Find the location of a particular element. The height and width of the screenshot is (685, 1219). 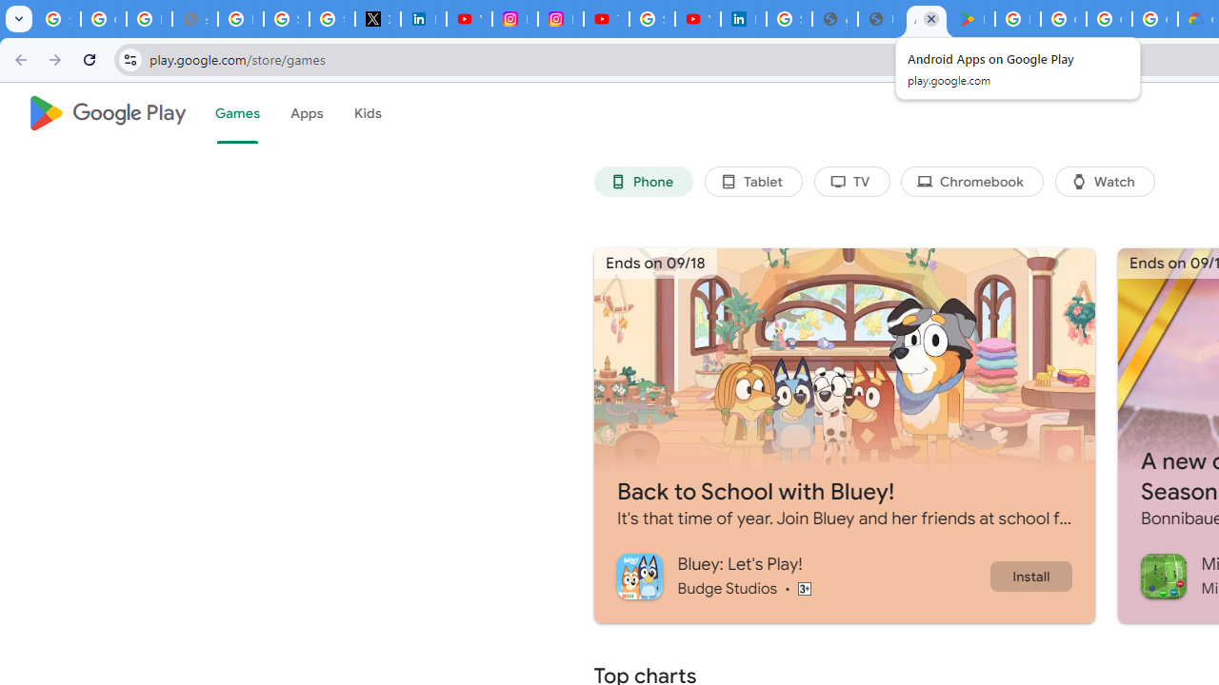

Android Apps on Google Play is located at coordinates (926, 19).